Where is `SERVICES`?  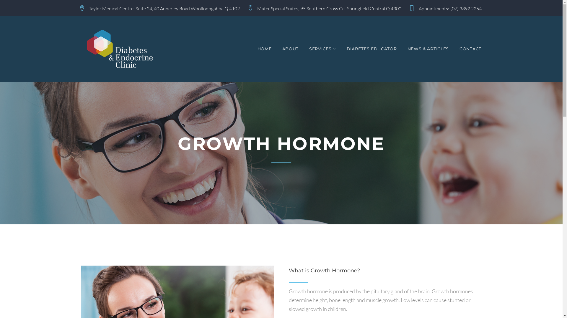
SERVICES is located at coordinates (322, 49).